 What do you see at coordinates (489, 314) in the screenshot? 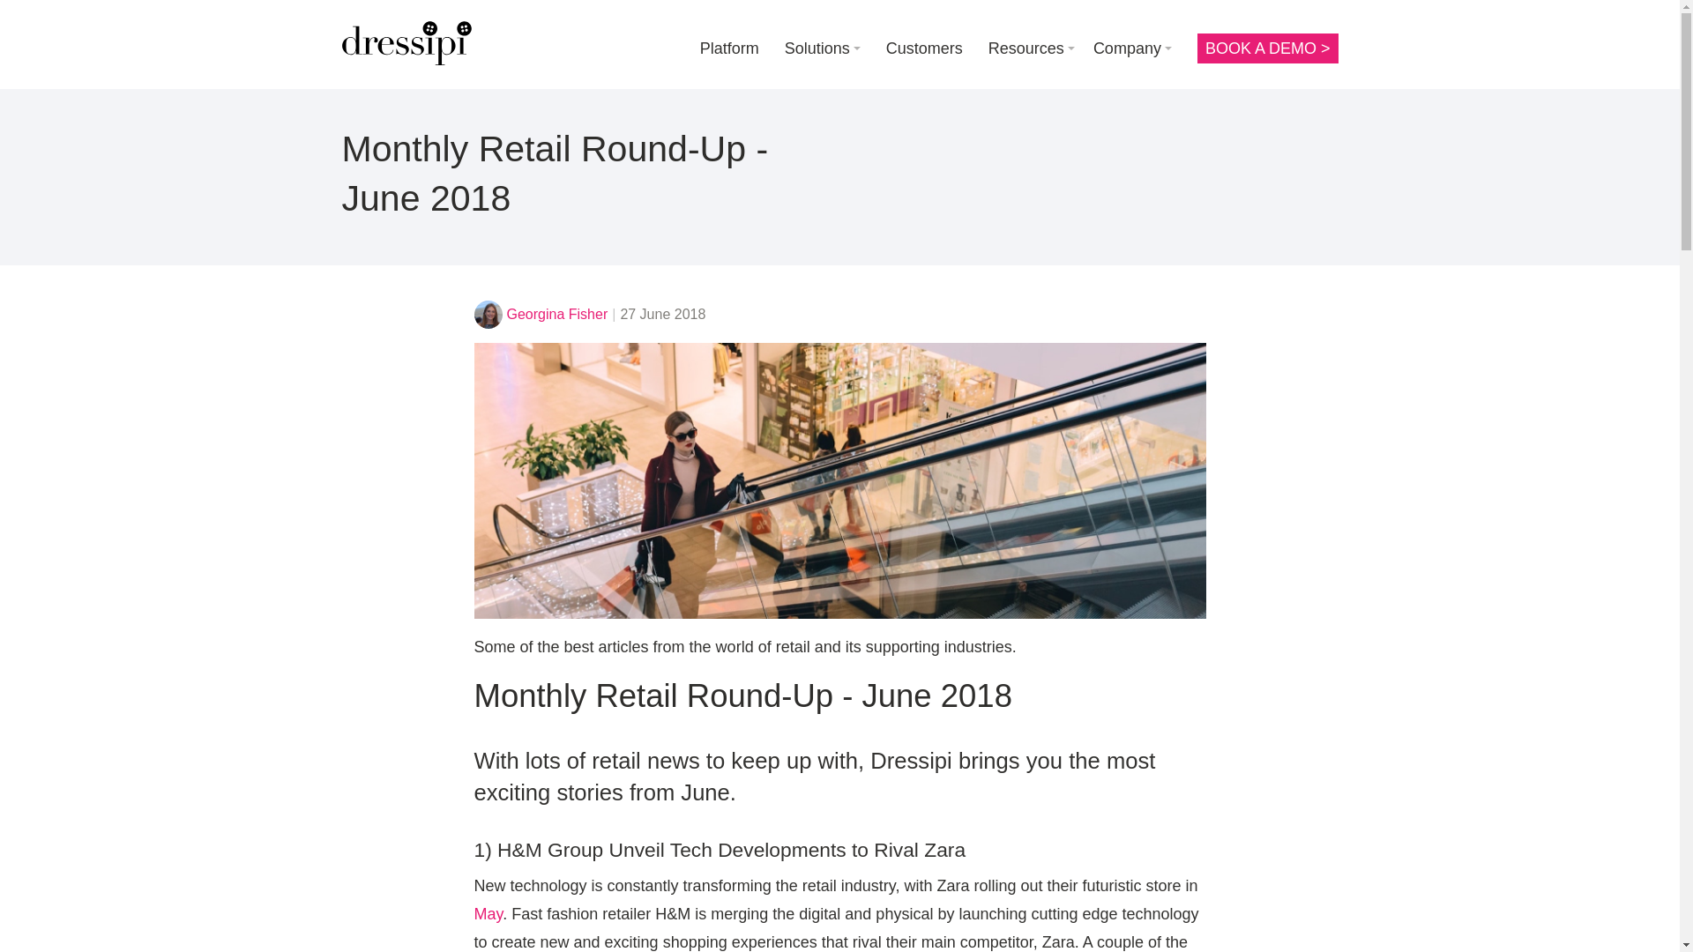
I see `Georgina Fisher` at bounding box center [489, 314].